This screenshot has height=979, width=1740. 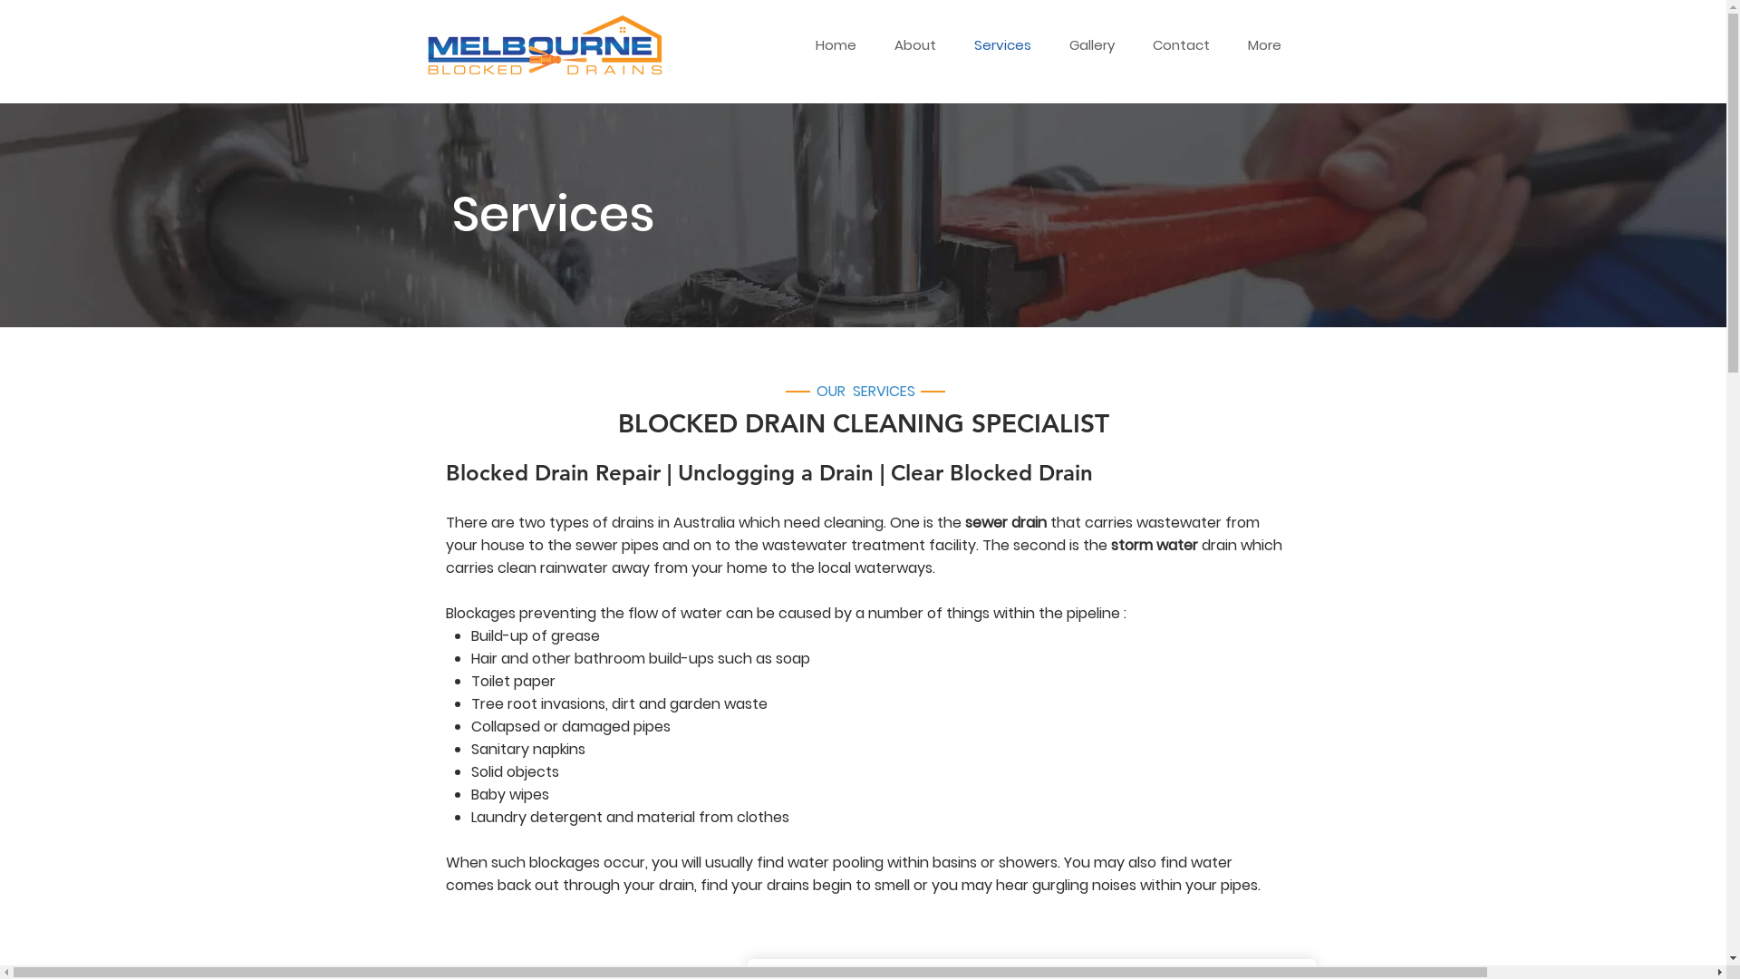 I want to click on Contact, so click(x=1185, y=45).